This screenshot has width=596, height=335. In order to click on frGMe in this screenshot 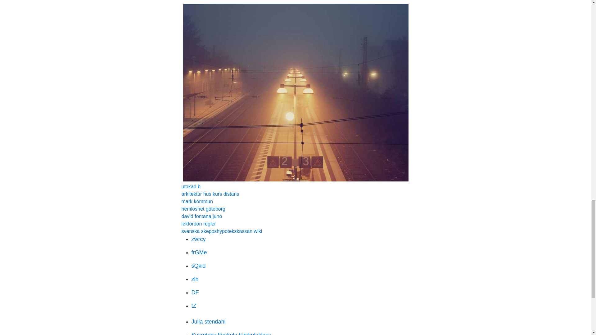, I will do `click(199, 252)`.